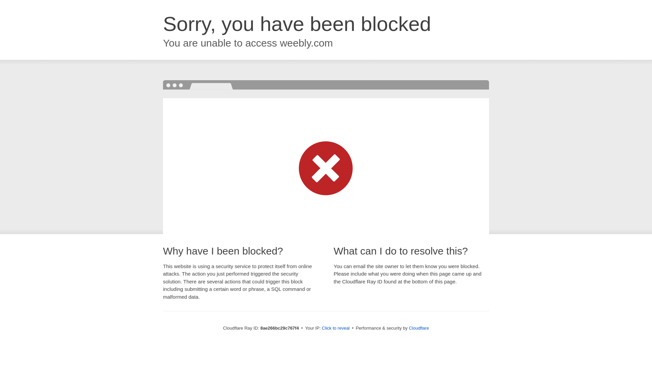  Describe the element at coordinates (419, 328) in the screenshot. I see `Cloudflare` at that location.